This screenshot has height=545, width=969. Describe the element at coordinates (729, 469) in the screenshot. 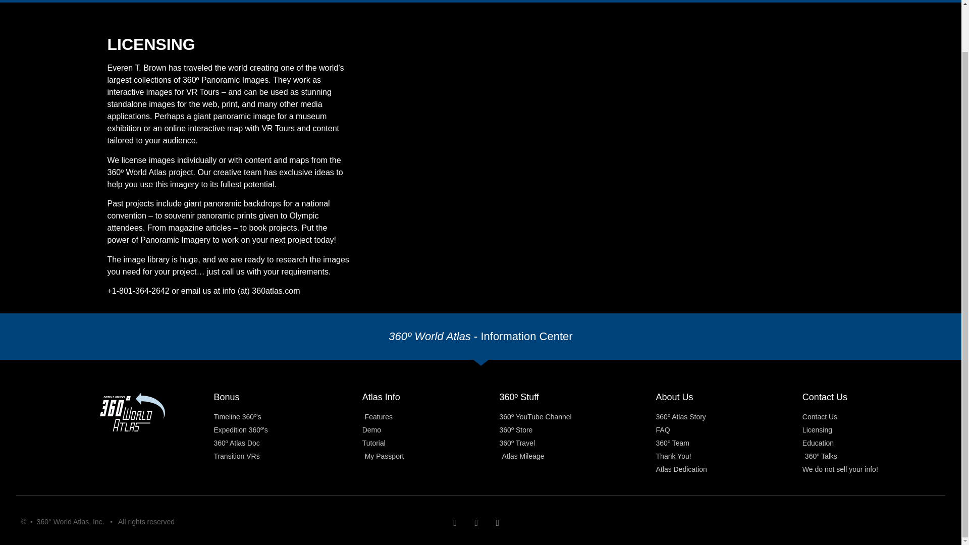

I see `Atlas Dedication` at that location.